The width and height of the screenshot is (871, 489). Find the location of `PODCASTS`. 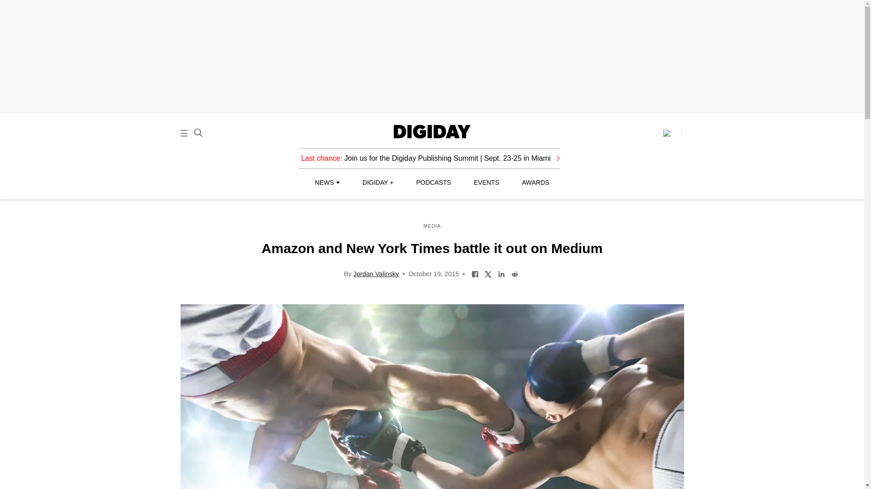

PODCASTS is located at coordinates (434, 182).